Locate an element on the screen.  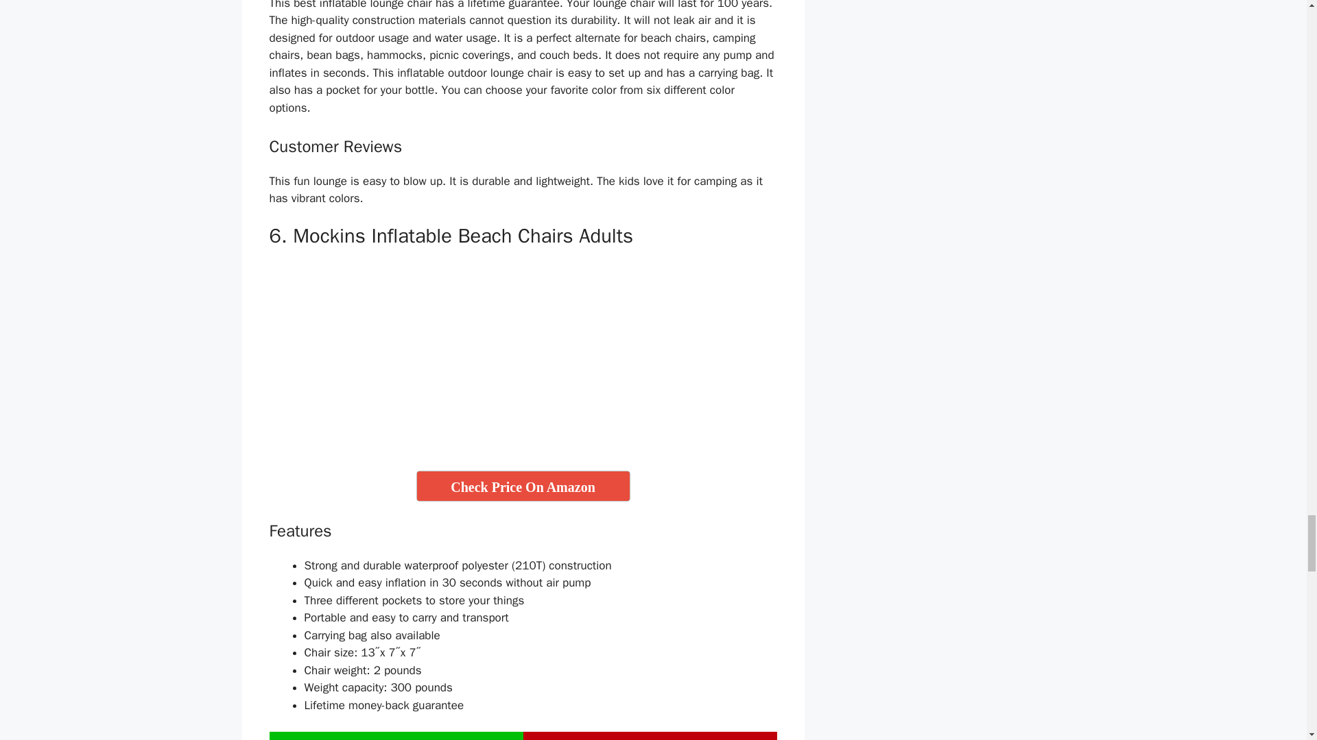
Check Price On Amazon is located at coordinates (523, 486).